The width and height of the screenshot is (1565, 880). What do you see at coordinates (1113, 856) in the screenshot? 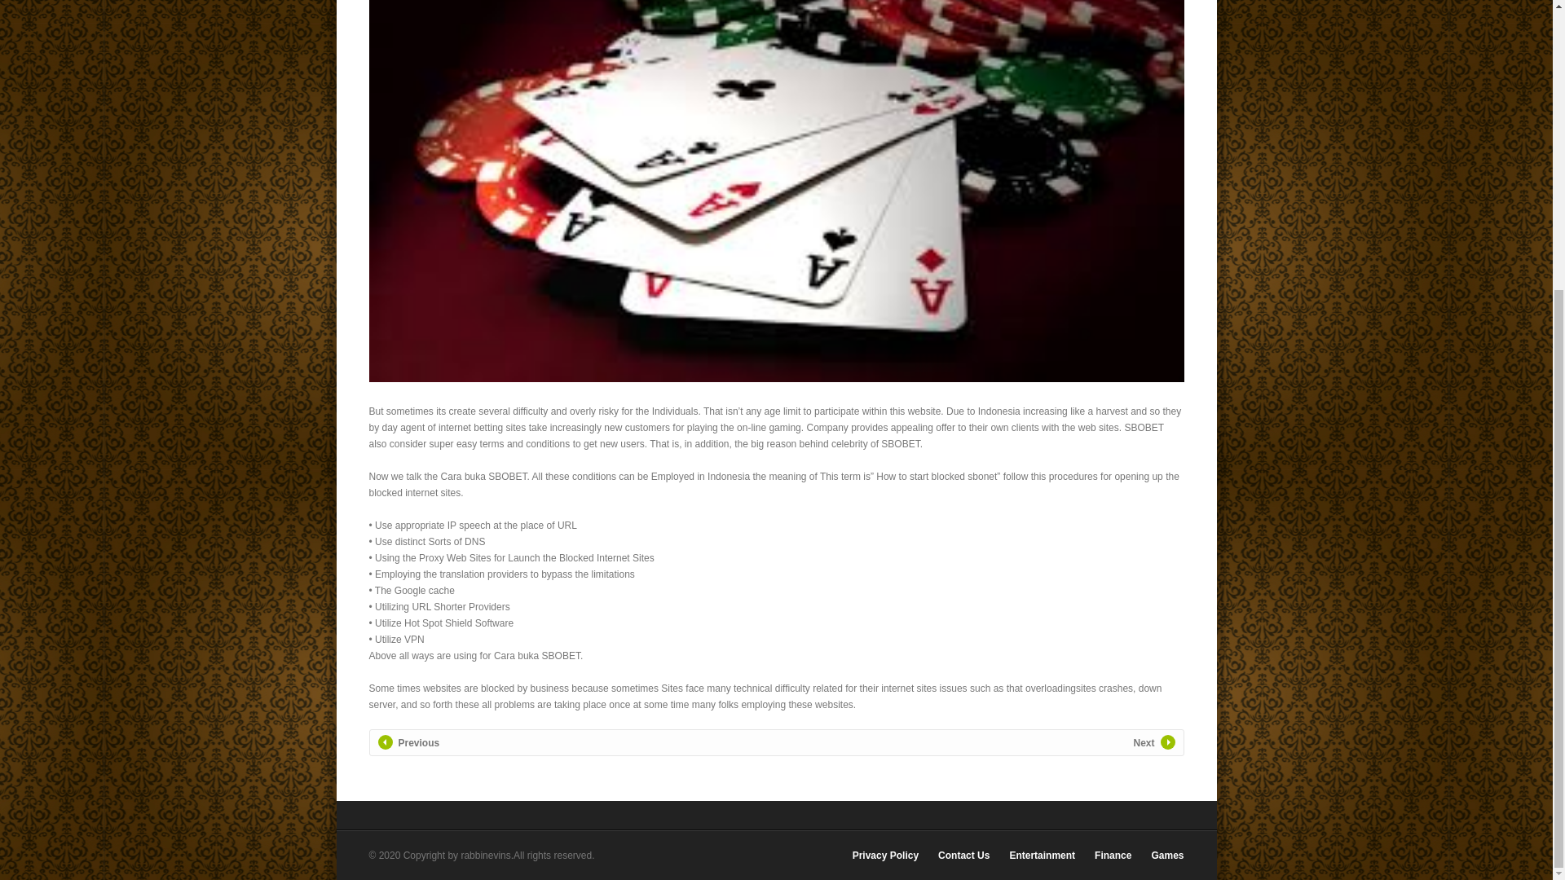
I see `Finance` at bounding box center [1113, 856].